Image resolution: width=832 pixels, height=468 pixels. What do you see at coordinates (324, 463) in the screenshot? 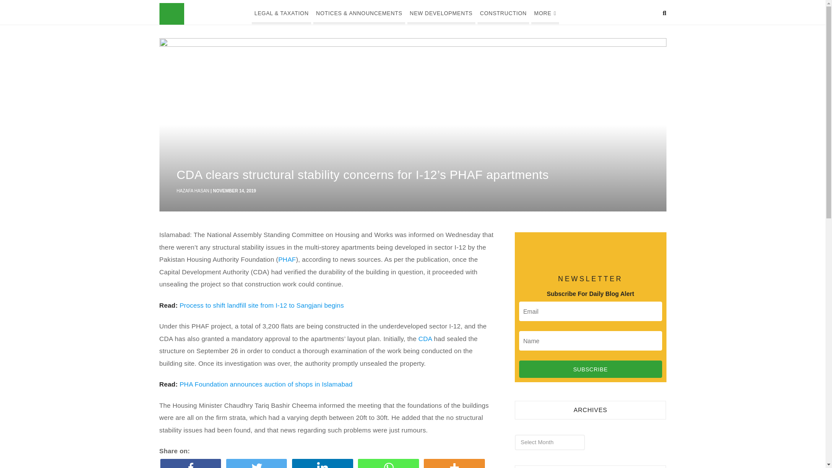
I see `Linkedin` at bounding box center [324, 463].